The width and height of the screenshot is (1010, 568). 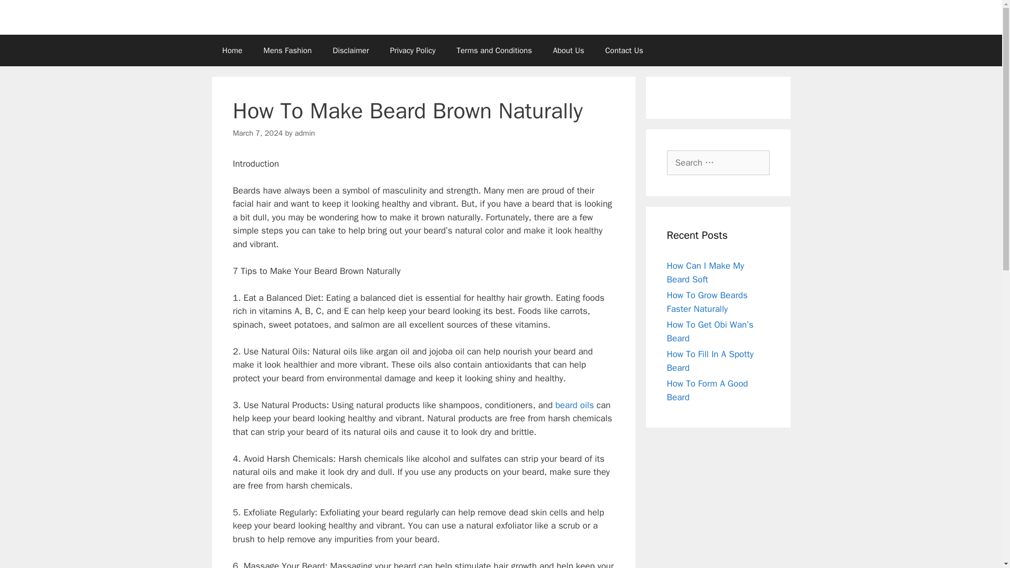 What do you see at coordinates (574, 405) in the screenshot?
I see `beard oils` at bounding box center [574, 405].